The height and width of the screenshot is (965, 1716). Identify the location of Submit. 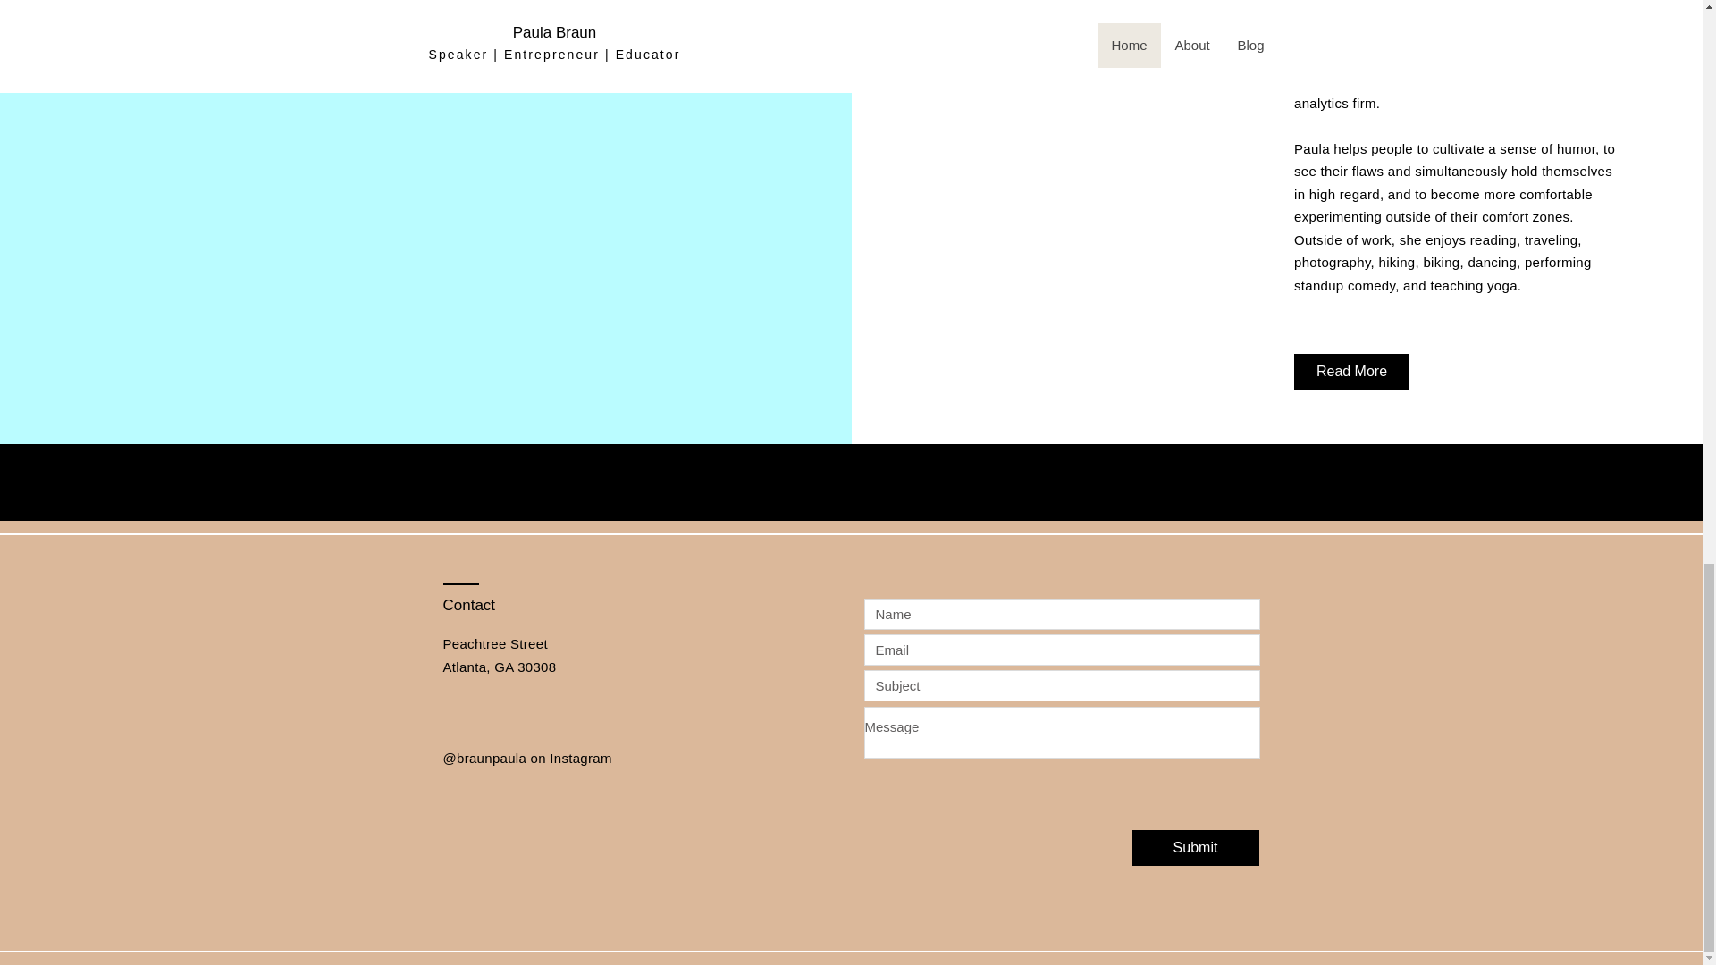
(1194, 847).